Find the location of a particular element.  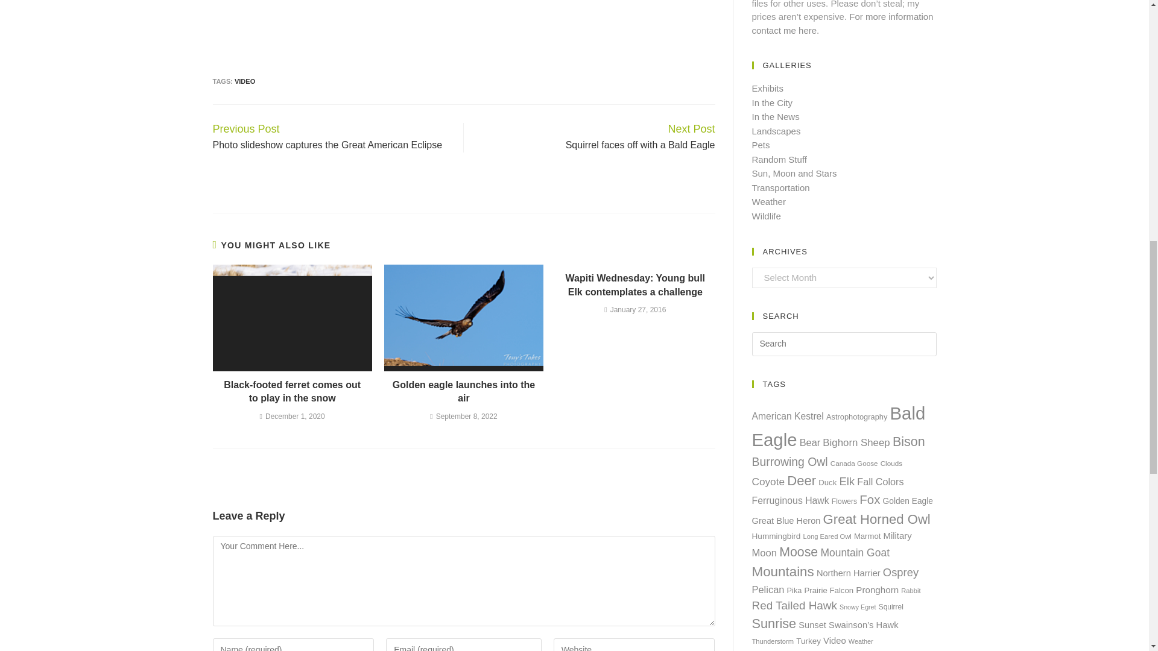

Wapiti Wednesday: Young bull Elk contemplates a challenge is located at coordinates (635, 285).